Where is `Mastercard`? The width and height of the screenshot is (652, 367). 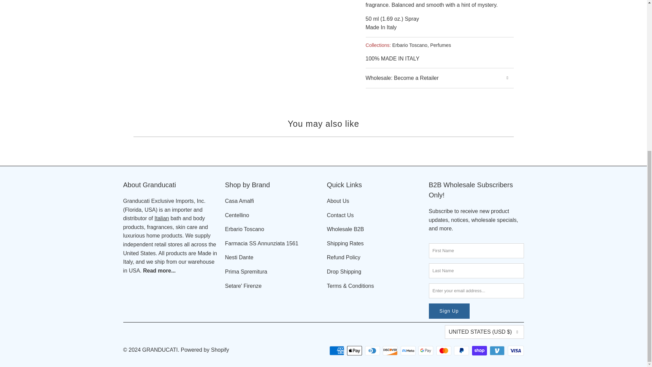
Mastercard is located at coordinates (444, 351).